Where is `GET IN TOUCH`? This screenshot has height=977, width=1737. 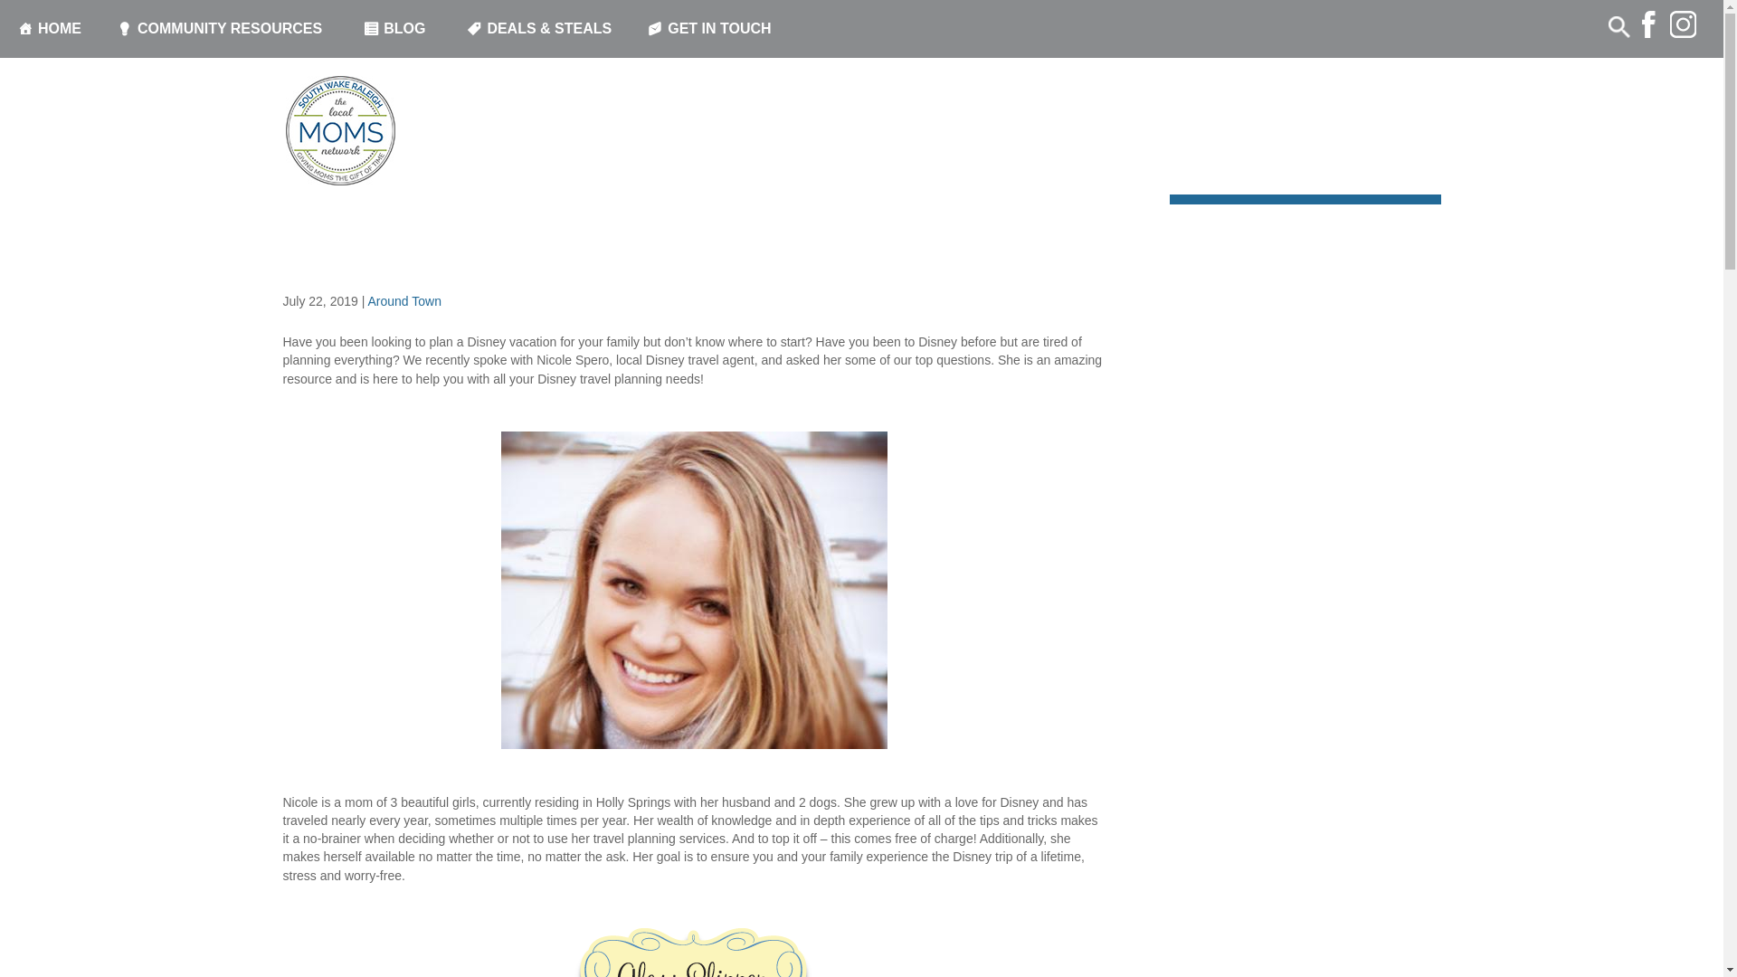 GET IN TOUCH is located at coordinates (711, 29).